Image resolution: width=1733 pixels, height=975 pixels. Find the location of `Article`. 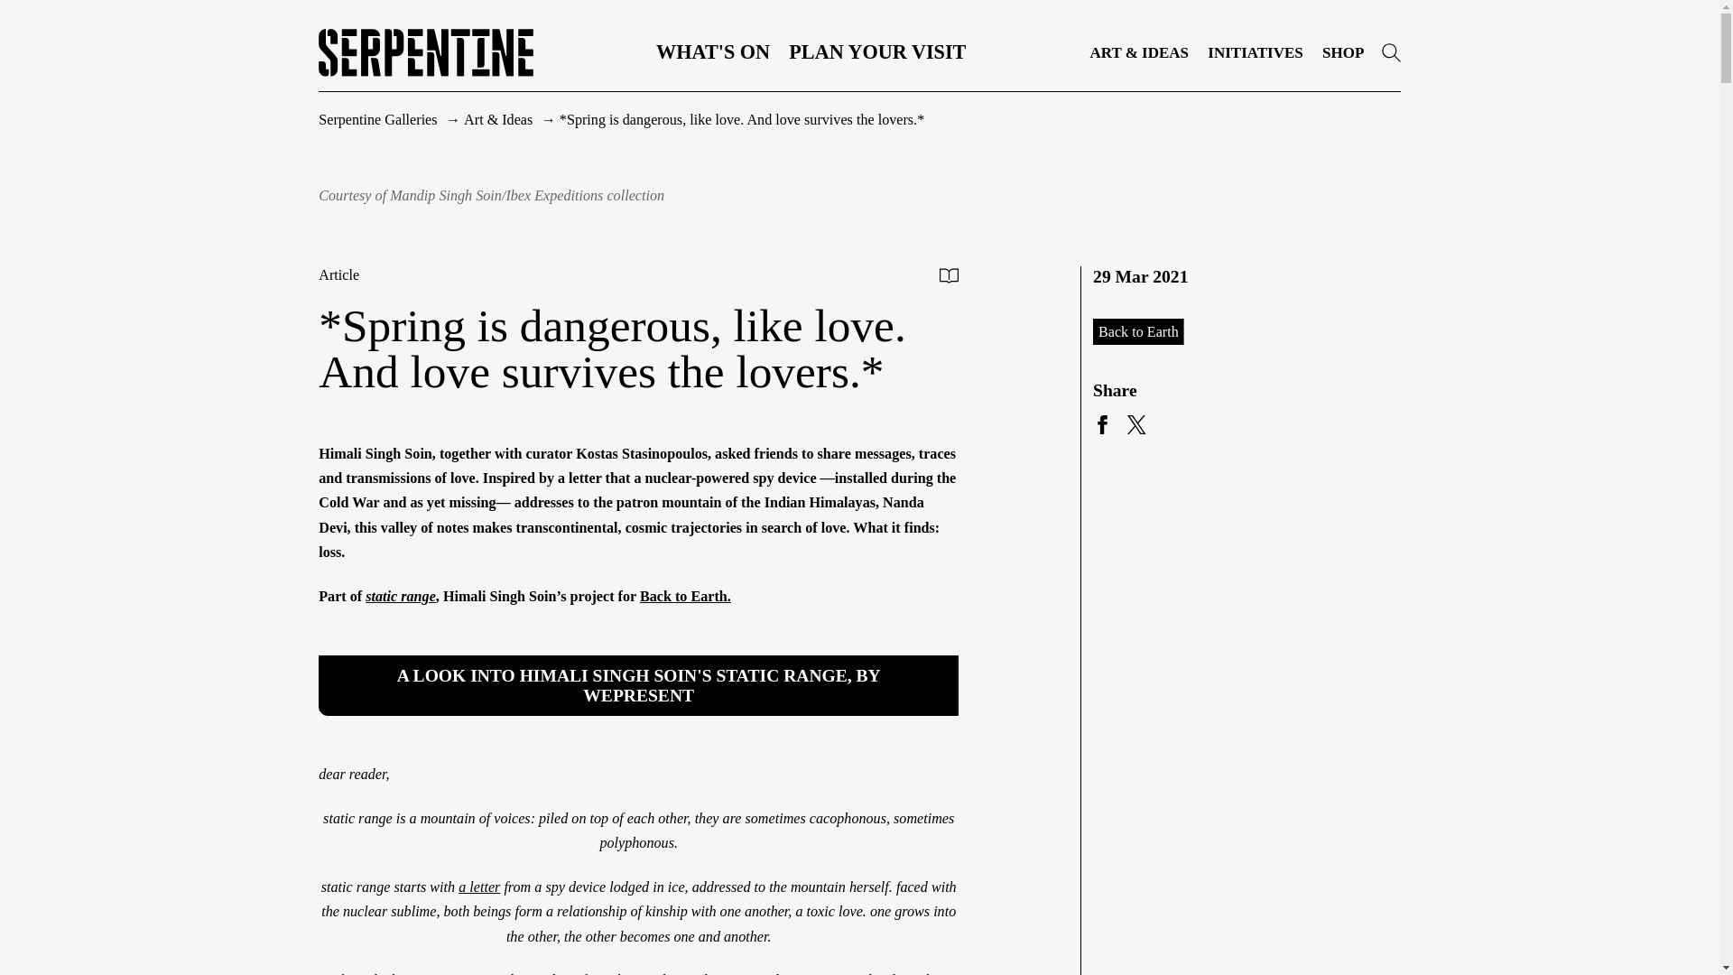

Article is located at coordinates (338, 274).